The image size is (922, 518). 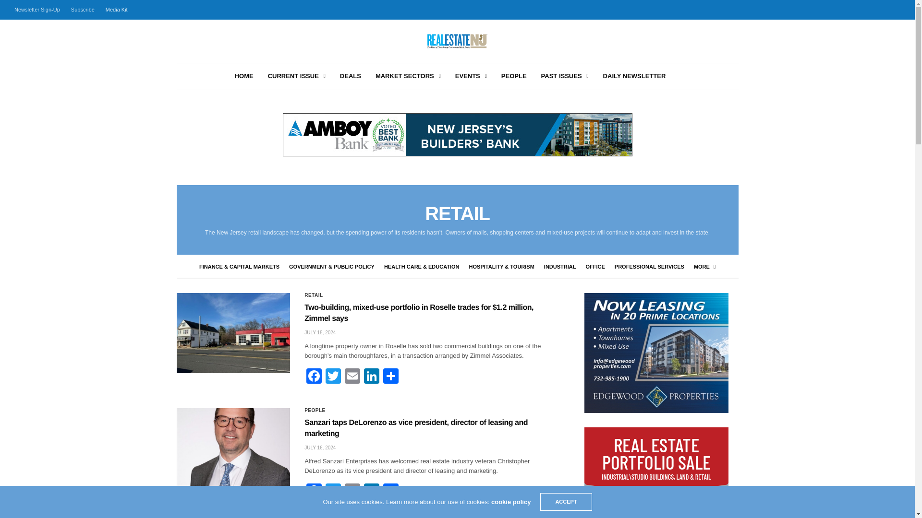 What do you see at coordinates (297, 76) in the screenshot?
I see `CURRENT ISSUE` at bounding box center [297, 76].